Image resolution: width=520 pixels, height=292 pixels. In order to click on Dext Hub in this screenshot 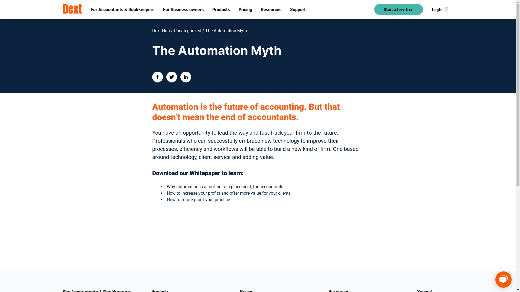, I will do `click(161, 31)`.